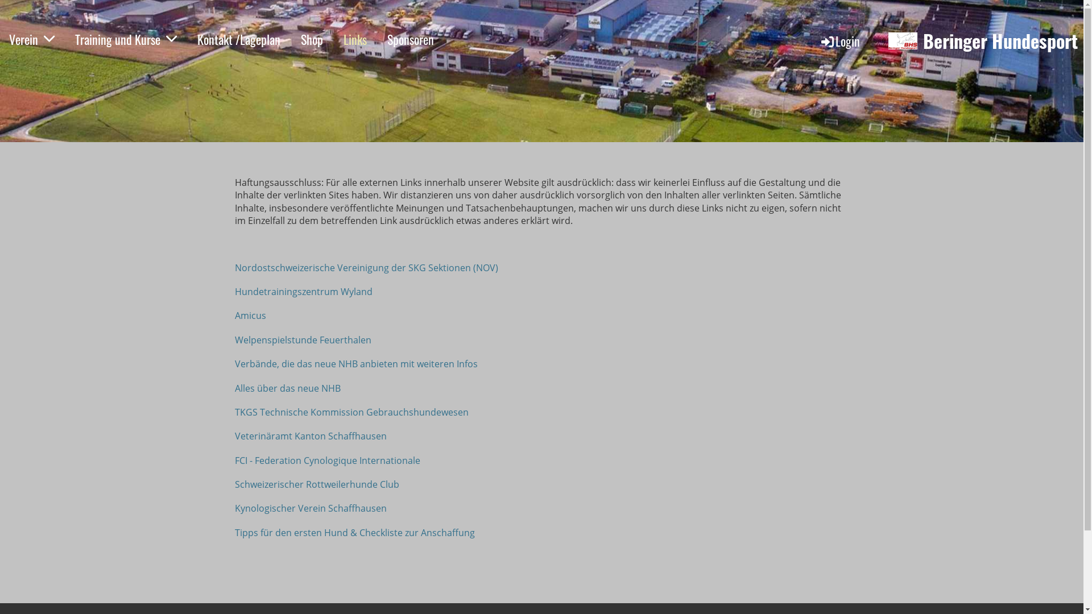  Describe the element at coordinates (355, 40) in the screenshot. I see `Links` at that location.